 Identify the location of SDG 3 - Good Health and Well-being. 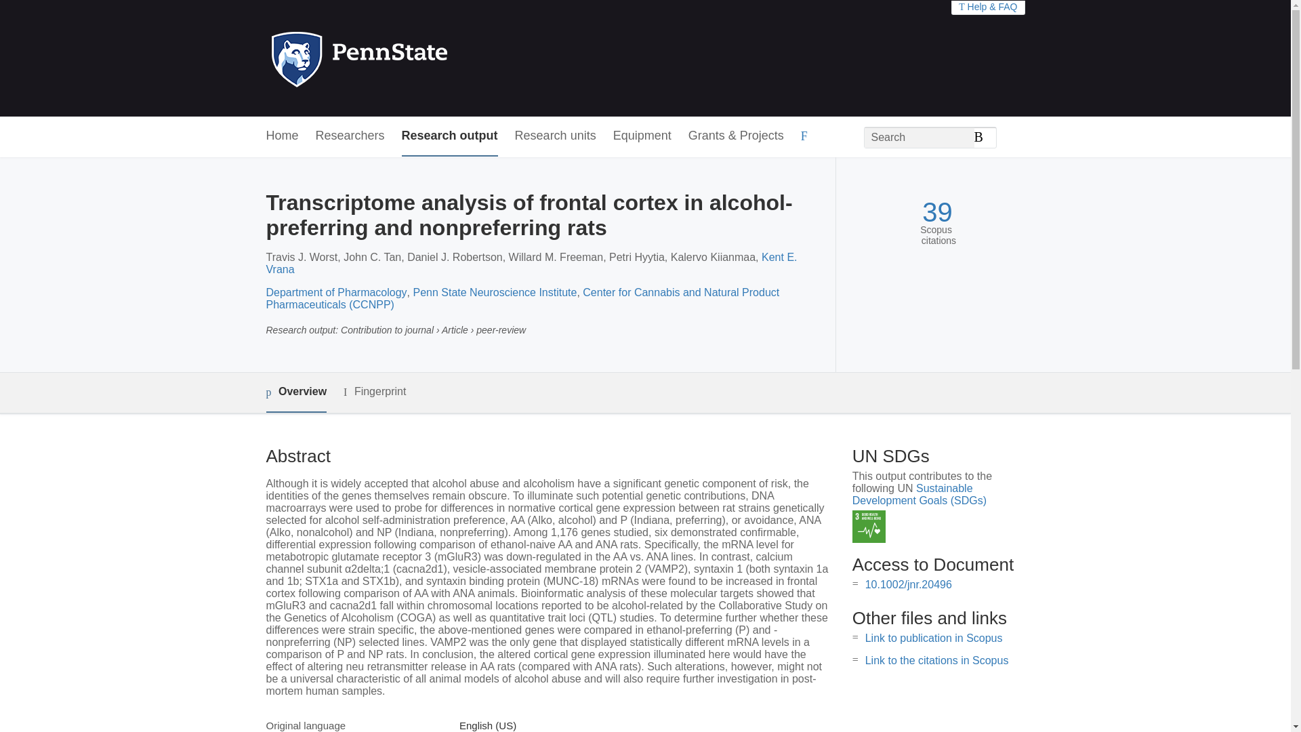
(869, 527).